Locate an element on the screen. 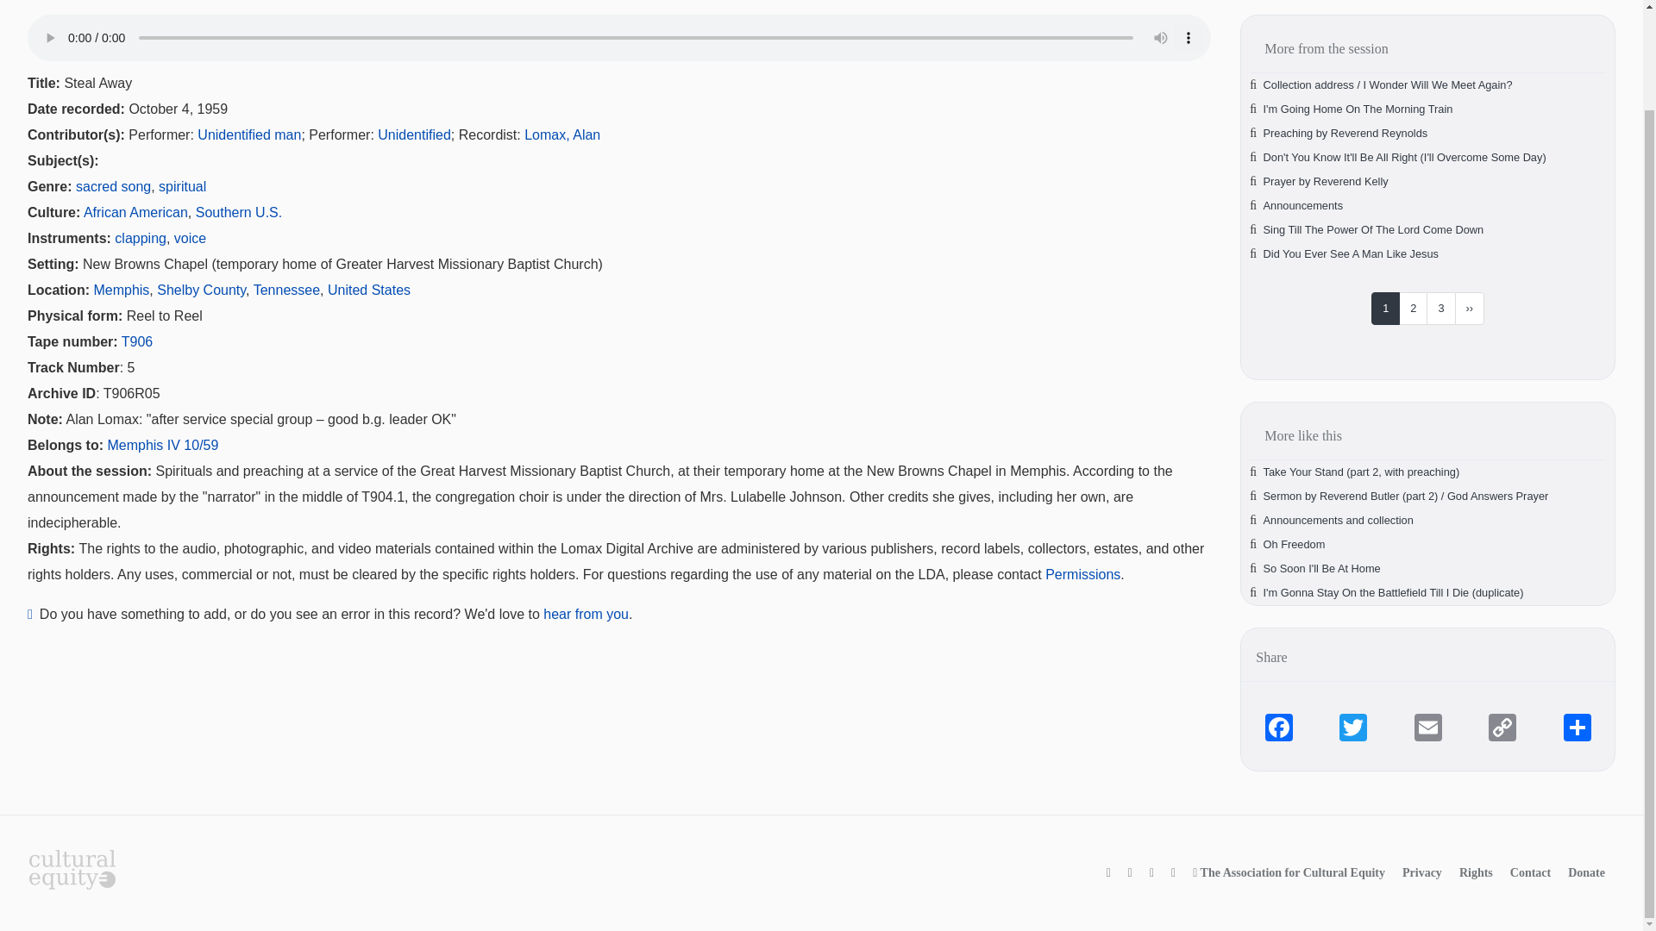 The height and width of the screenshot is (931, 1656). Unidentified man is located at coordinates (248, 134).